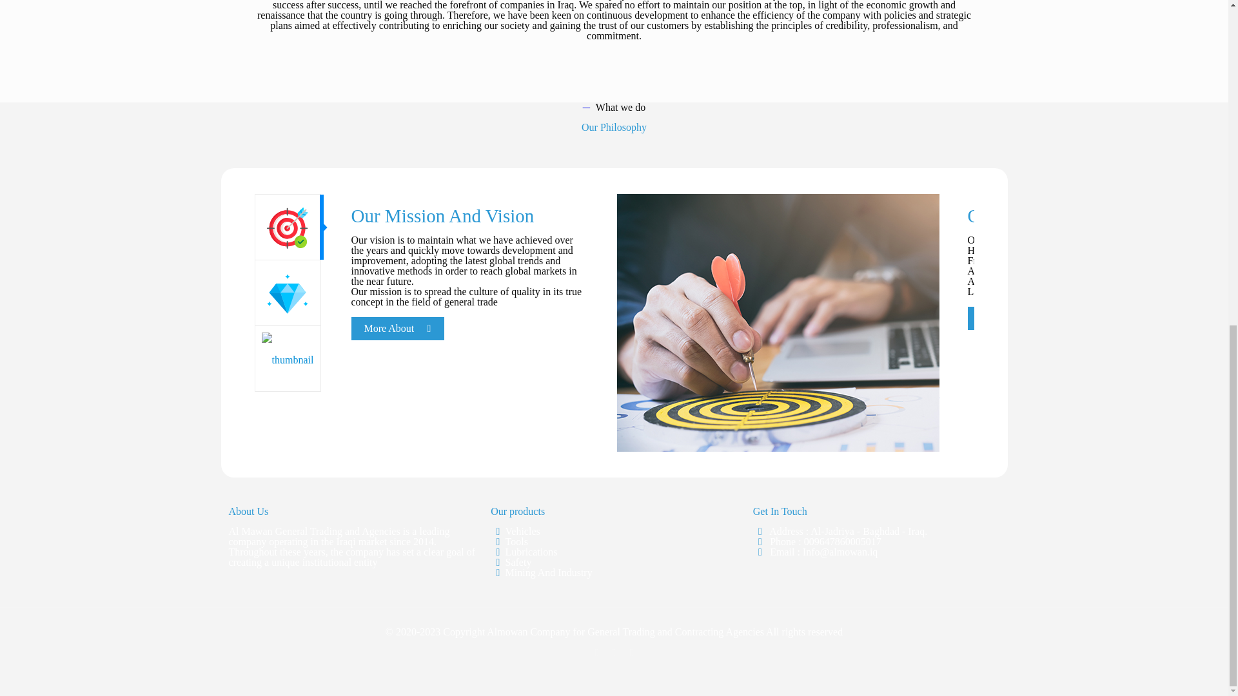 This screenshot has width=1238, height=696. Describe the element at coordinates (614, 652) in the screenshot. I see `Facebook` at that location.